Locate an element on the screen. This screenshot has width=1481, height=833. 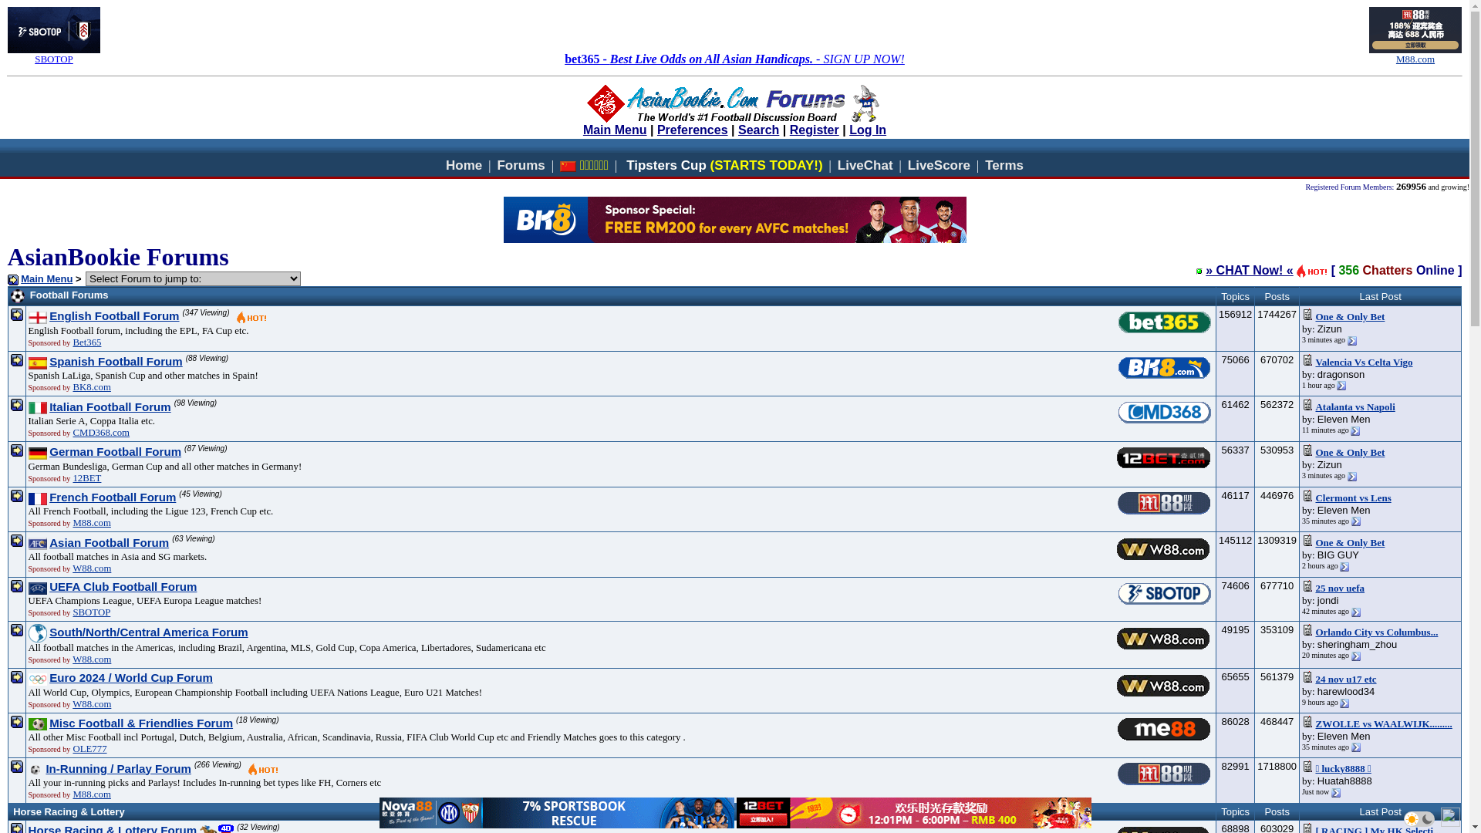
Go to Last post is located at coordinates (1356, 612).